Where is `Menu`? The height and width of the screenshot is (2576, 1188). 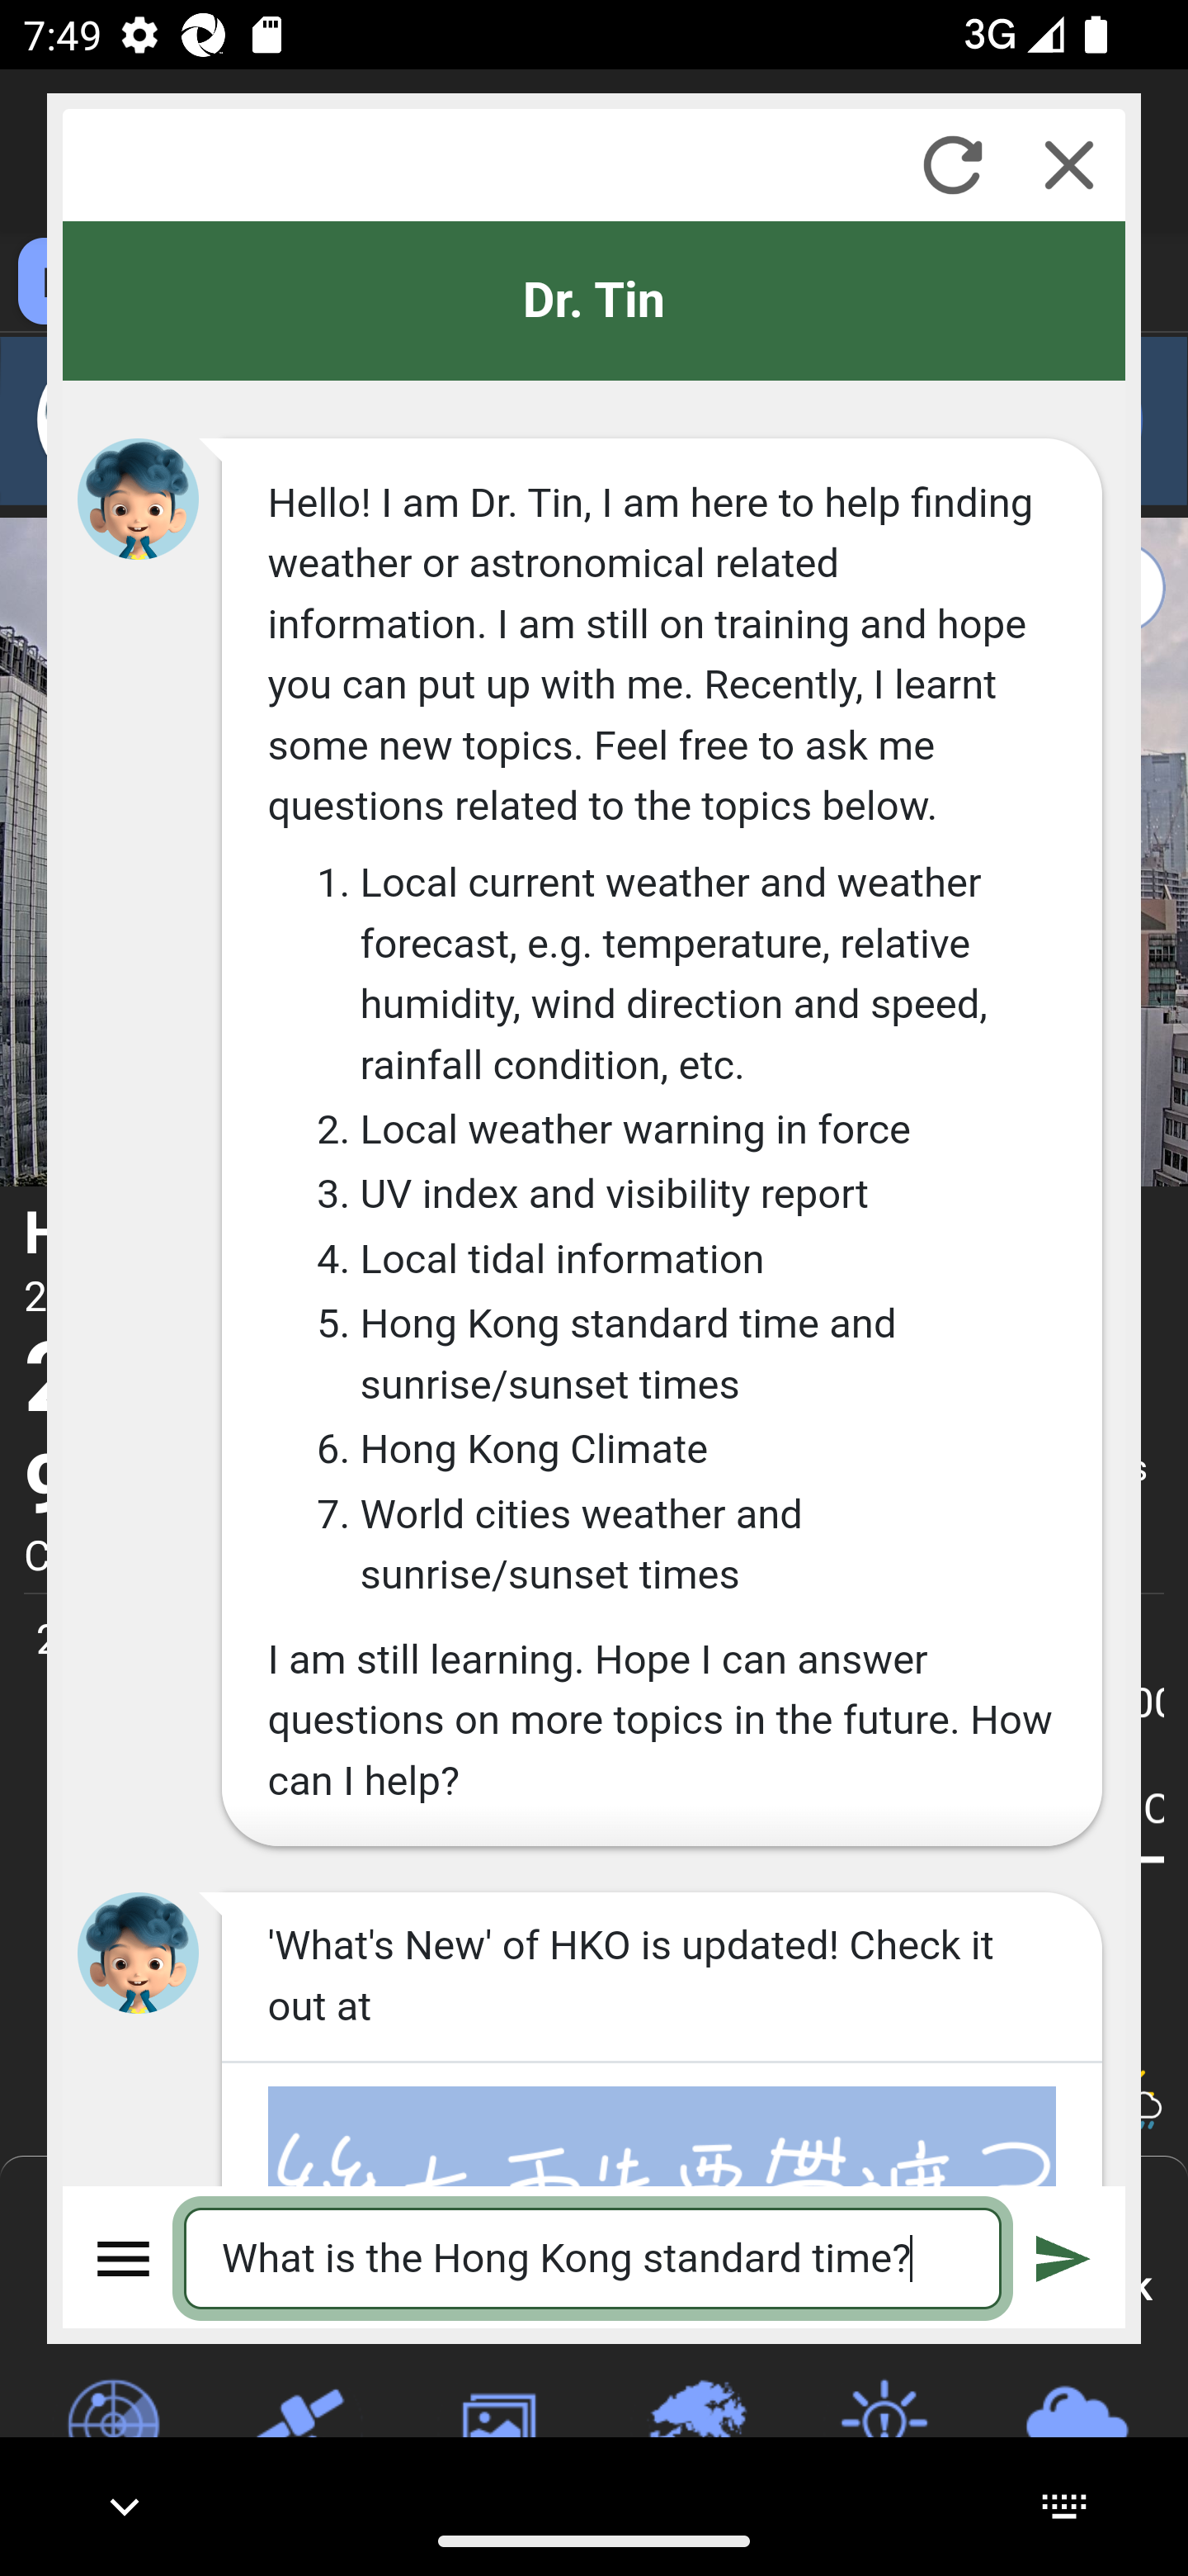
Menu is located at coordinates (125, 2257).